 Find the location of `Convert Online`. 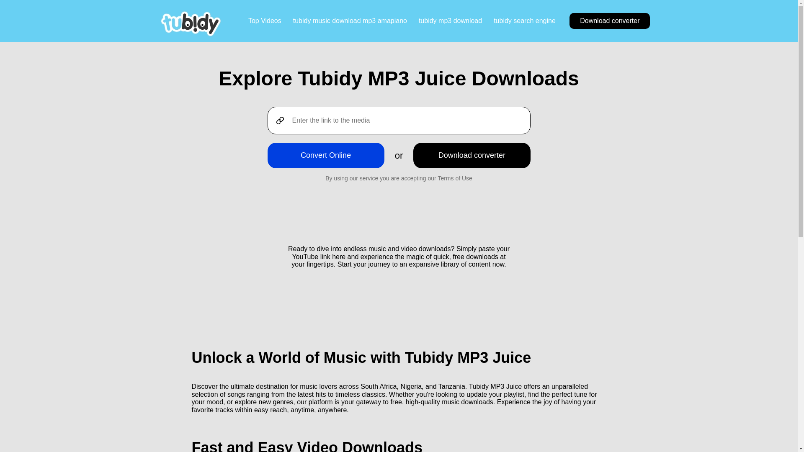

Convert Online is located at coordinates (325, 155).